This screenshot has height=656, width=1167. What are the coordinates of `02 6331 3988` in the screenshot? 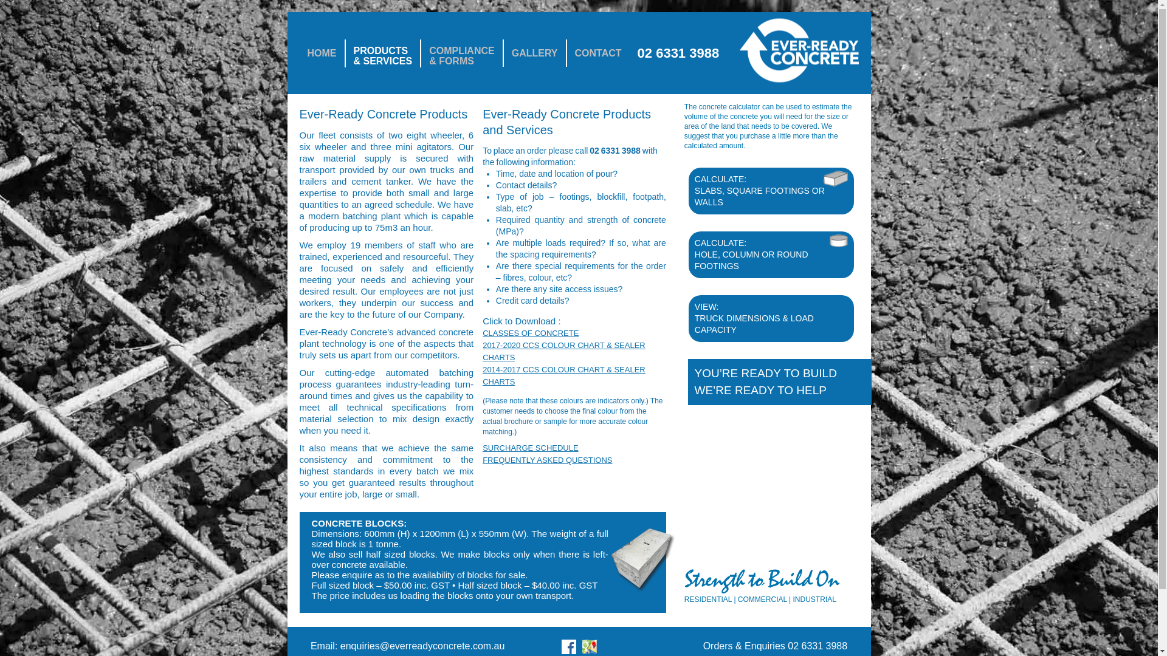 It's located at (615, 151).